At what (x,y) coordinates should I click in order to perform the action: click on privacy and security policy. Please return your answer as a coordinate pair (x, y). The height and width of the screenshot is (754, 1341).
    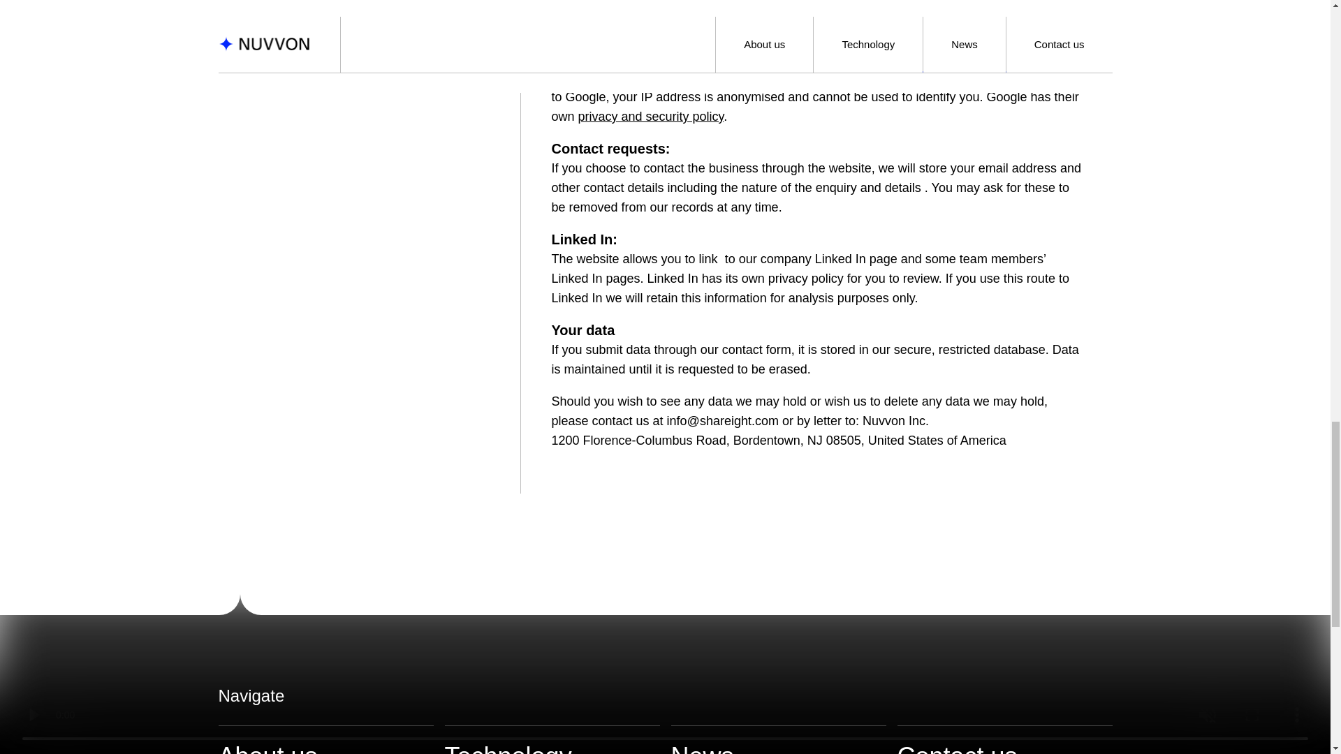
    Looking at the image, I should click on (651, 116).